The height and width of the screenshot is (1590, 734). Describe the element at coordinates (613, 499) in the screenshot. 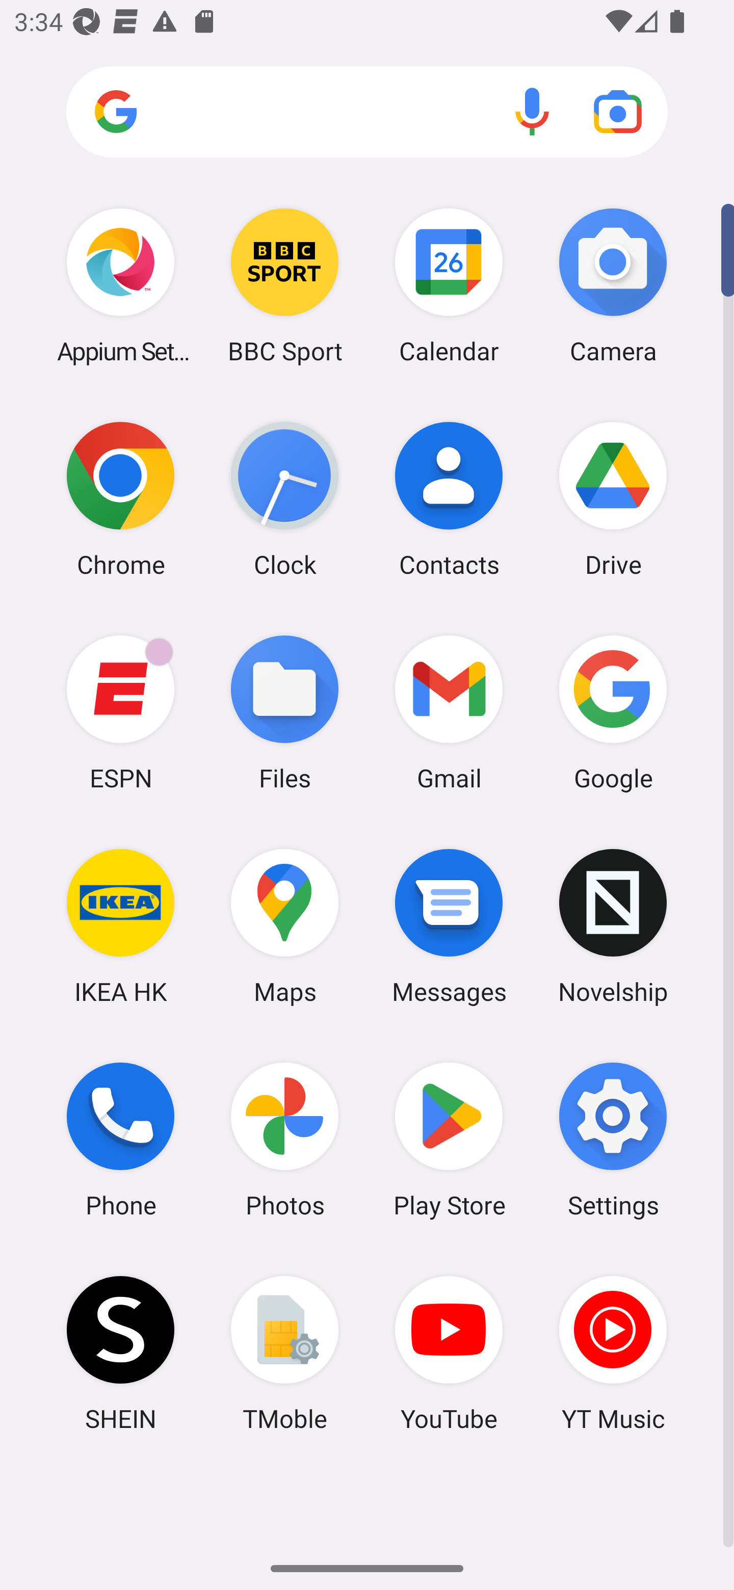

I see `Drive` at that location.